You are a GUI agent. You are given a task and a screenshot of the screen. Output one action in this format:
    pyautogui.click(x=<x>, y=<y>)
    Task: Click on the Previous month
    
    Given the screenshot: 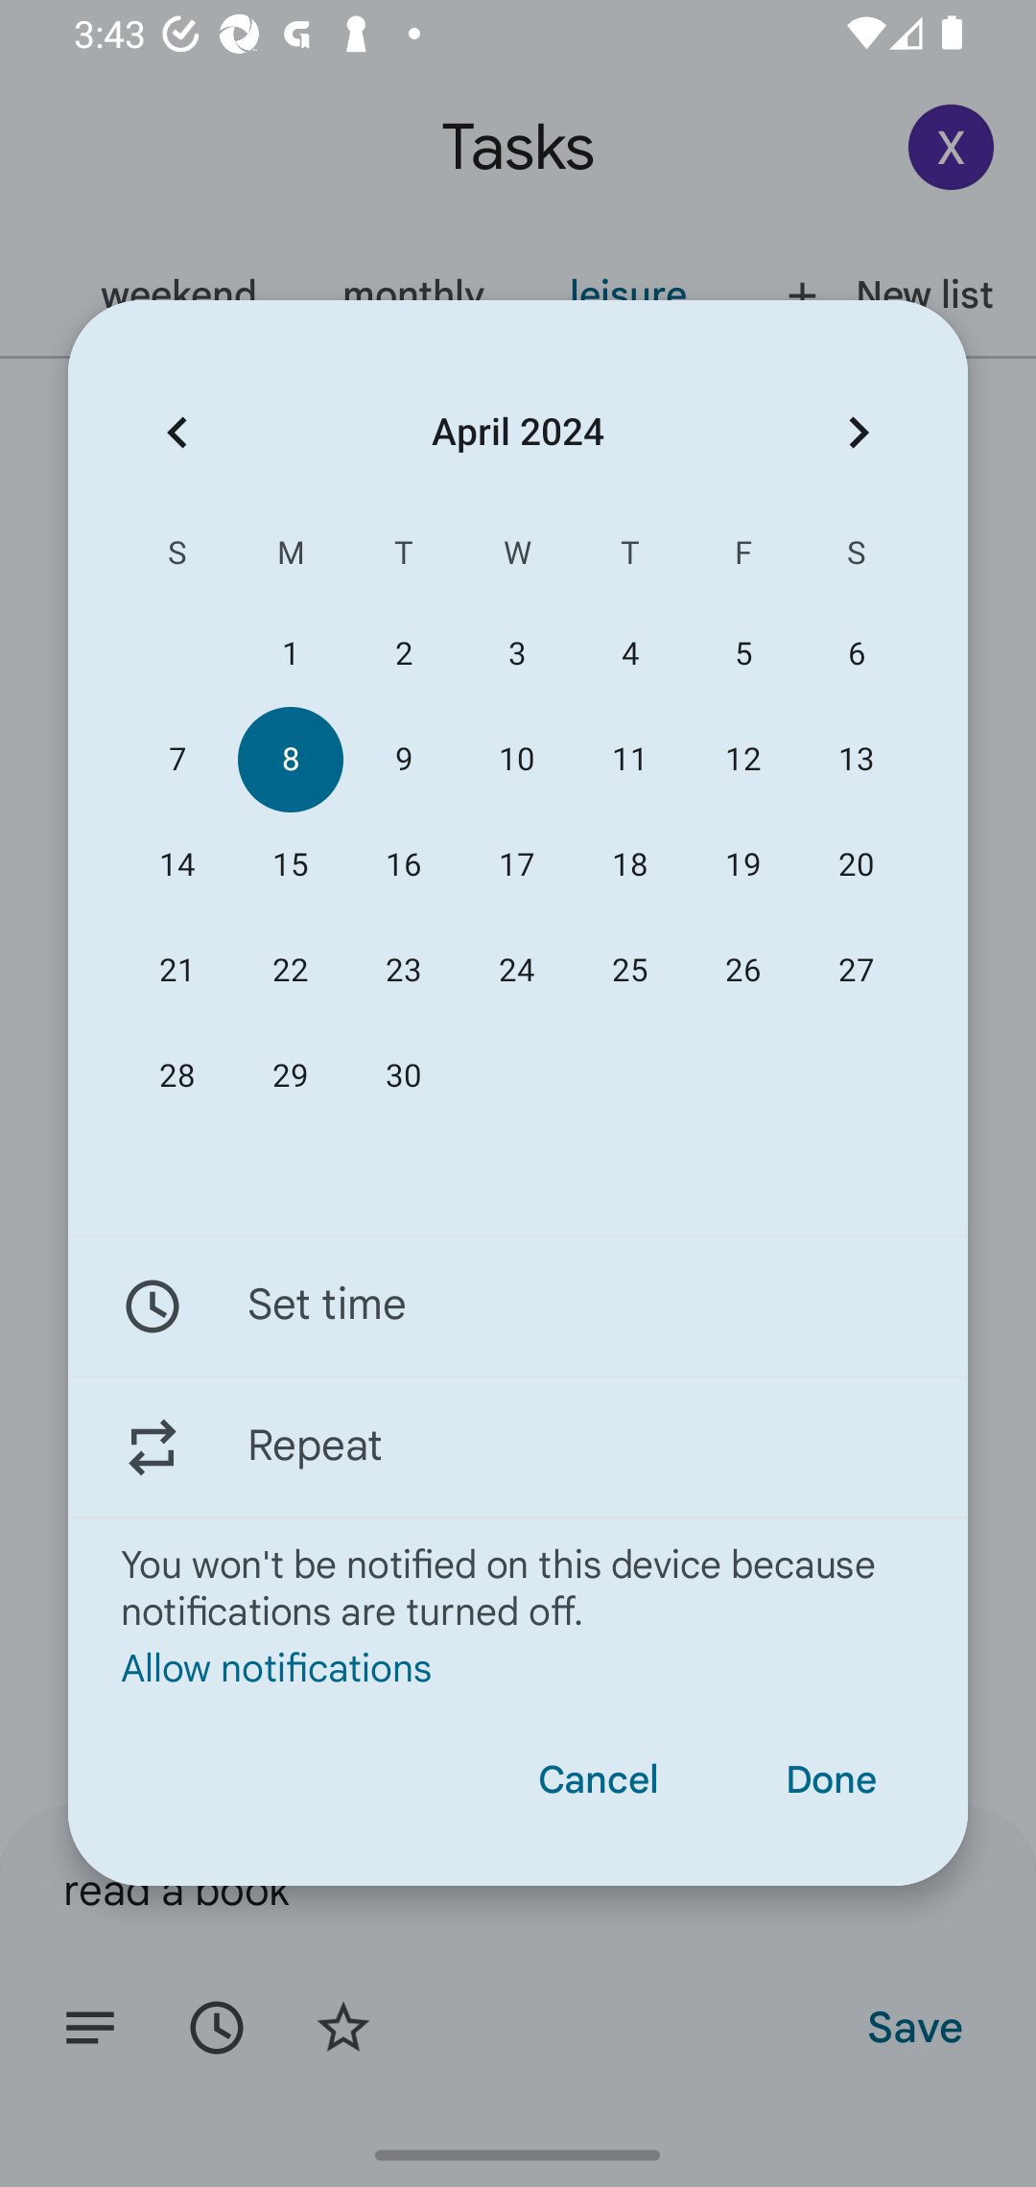 What is the action you would take?
    pyautogui.click(x=177, y=433)
    